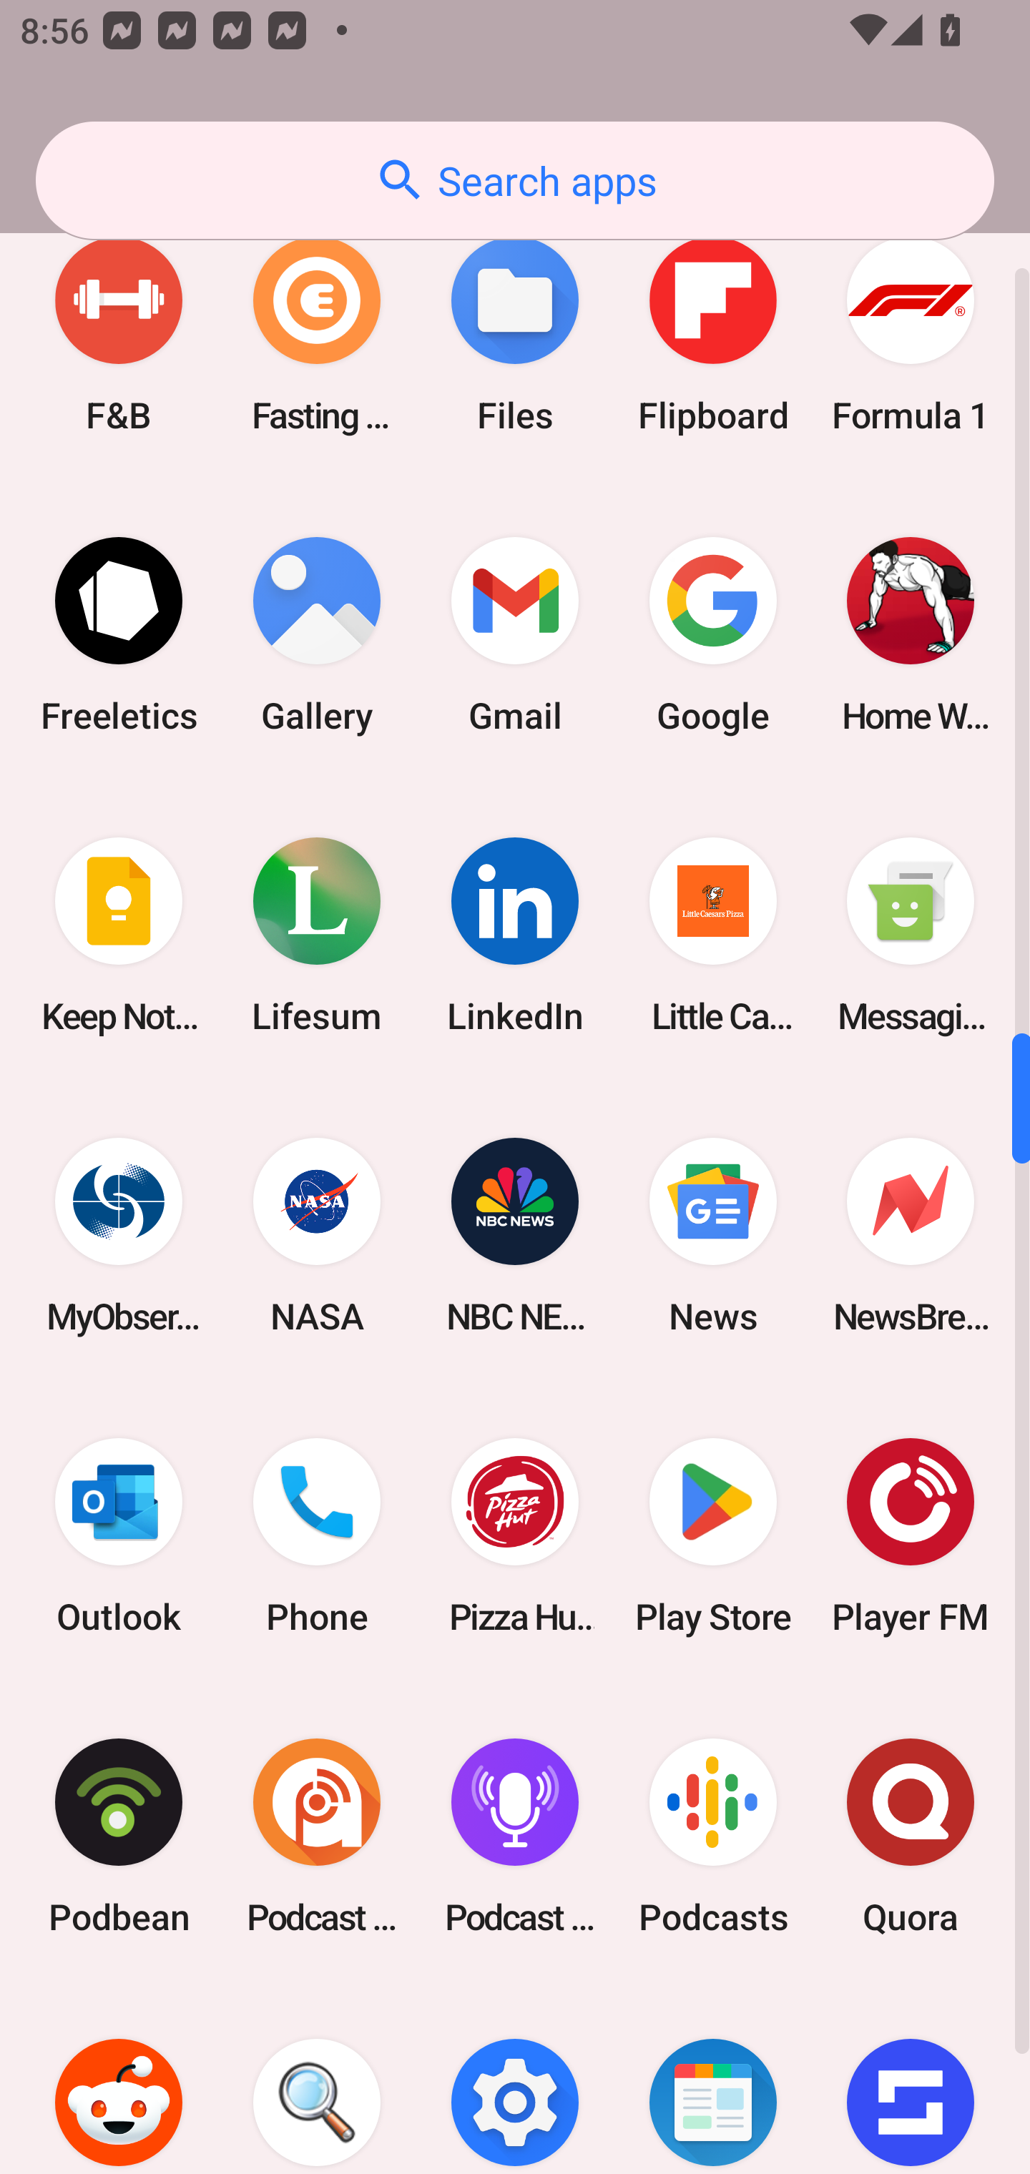  Describe the element at coordinates (515, 1836) in the screenshot. I see `Podcast Player` at that location.